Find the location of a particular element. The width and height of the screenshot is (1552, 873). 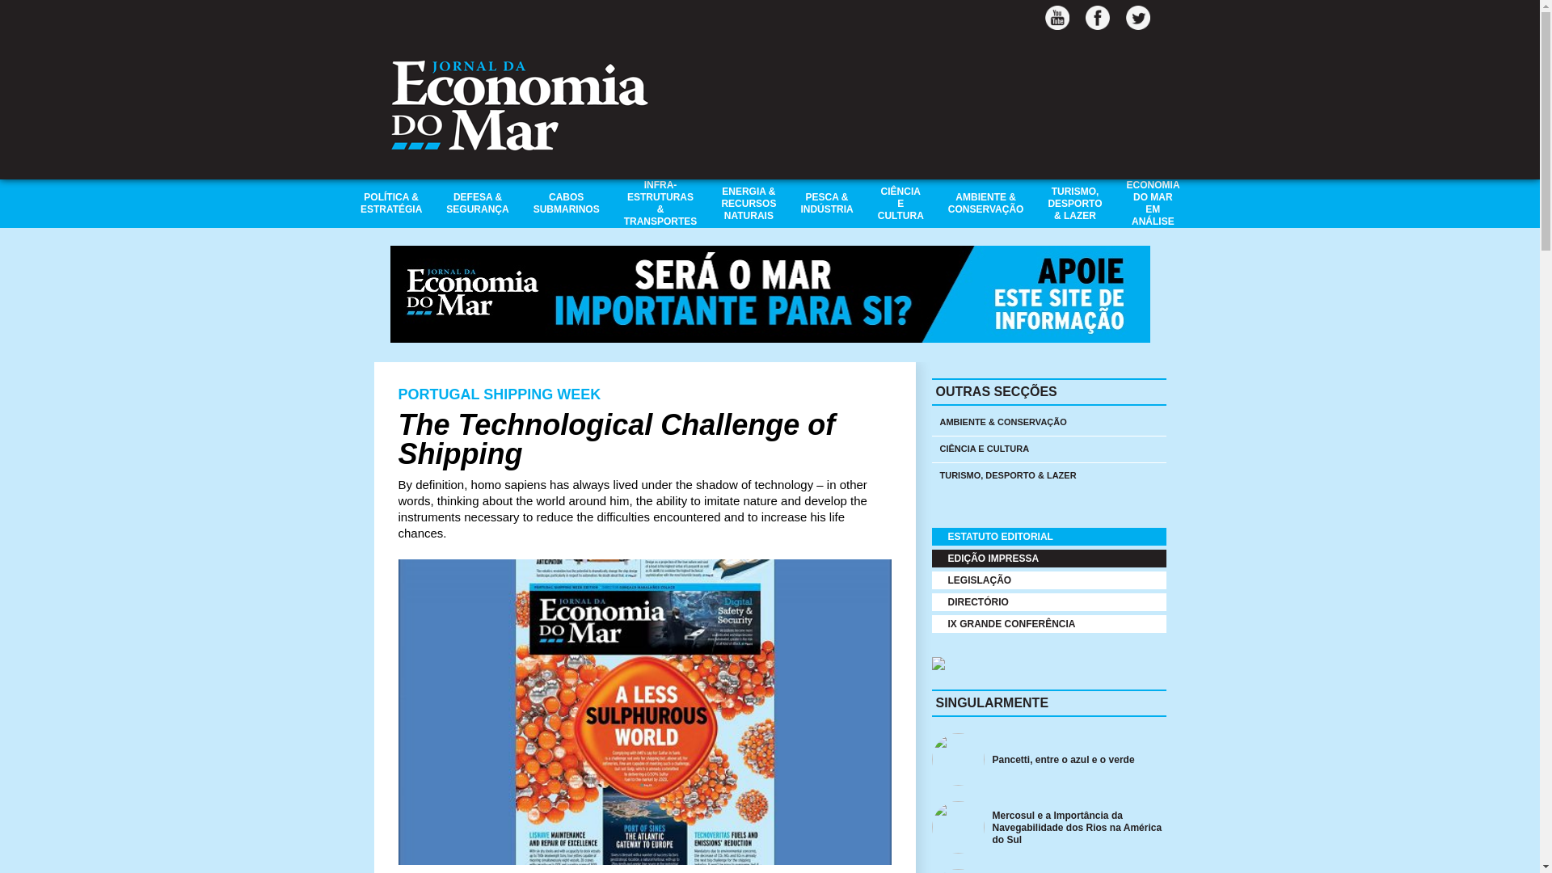

SINGULARMENTE is located at coordinates (992, 702).